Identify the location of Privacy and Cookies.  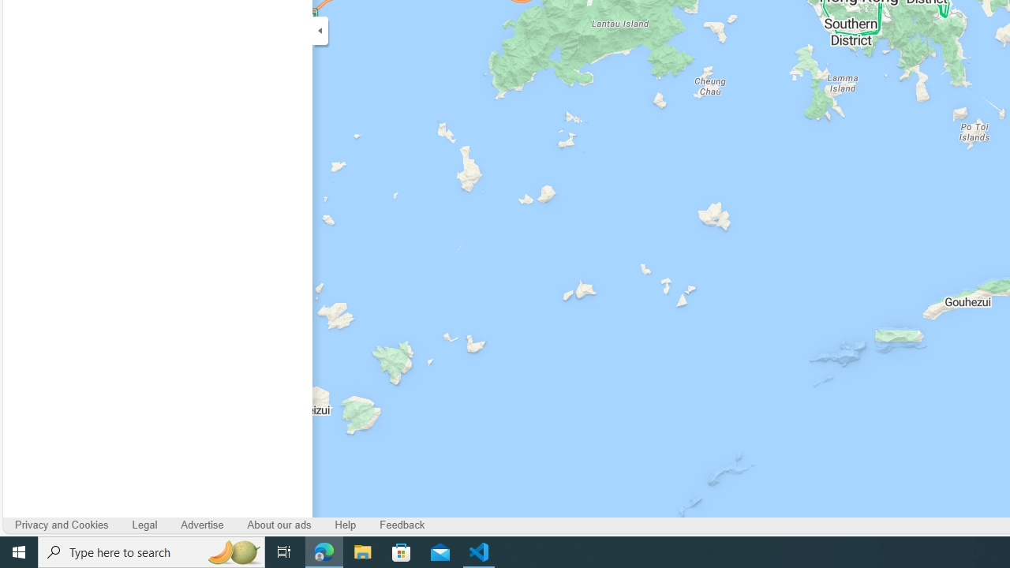
(62, 525).